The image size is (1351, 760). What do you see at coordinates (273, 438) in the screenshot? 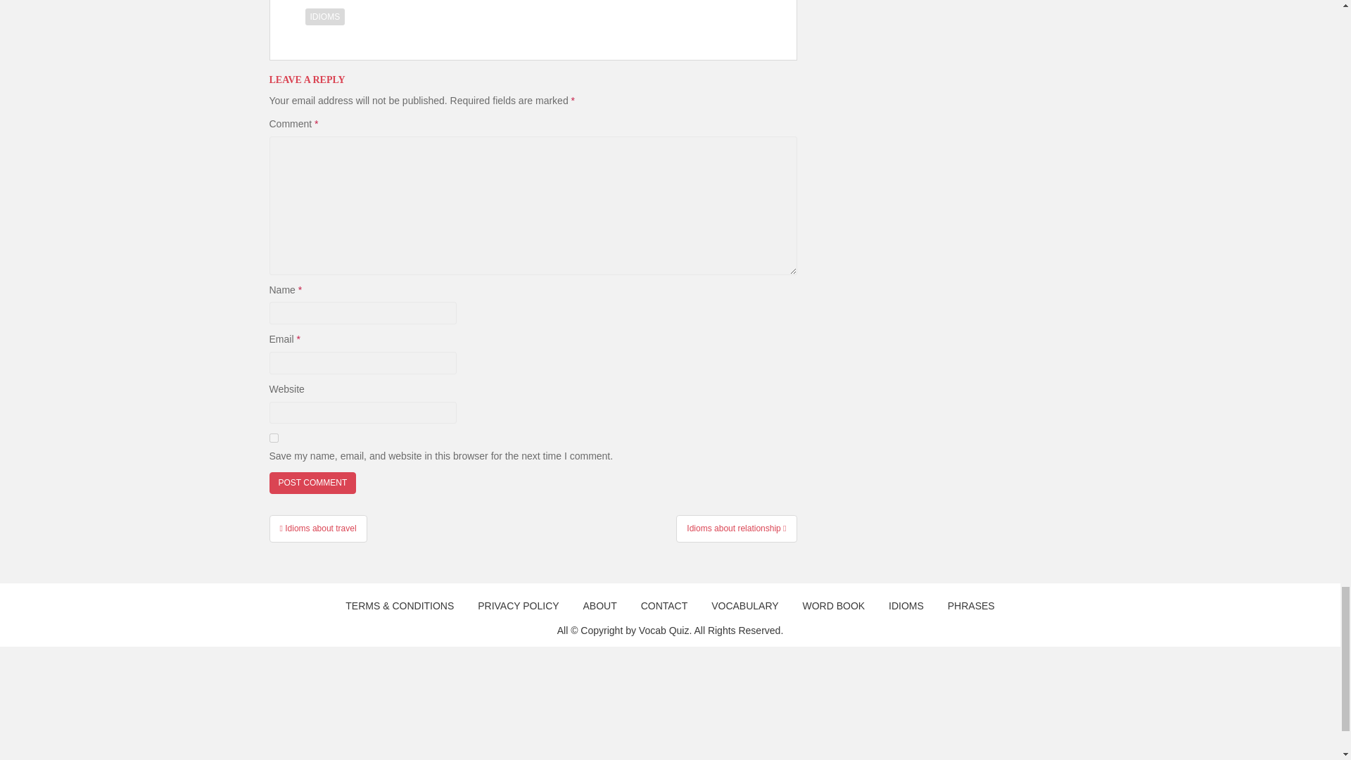
I see `yes` at bounding box center [273, 438].